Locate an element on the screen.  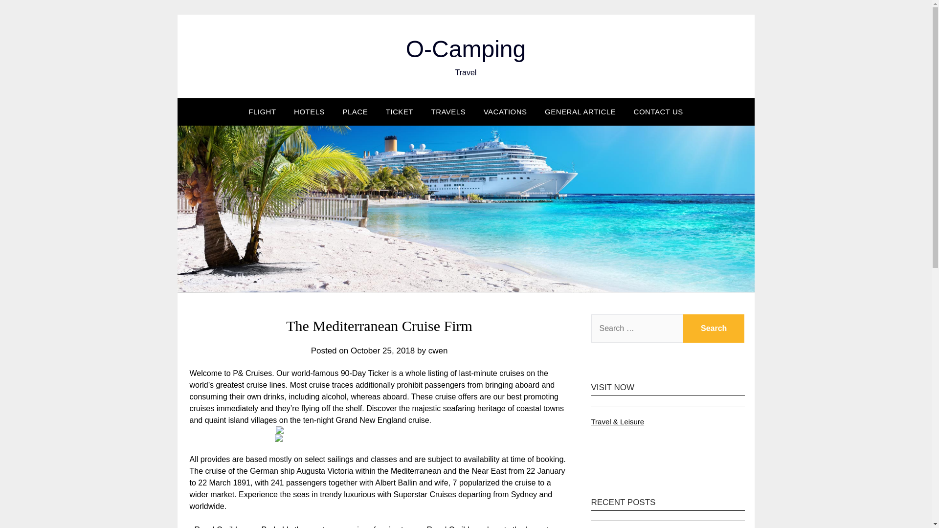
FLIGHT is located at coordinates (262, 111).